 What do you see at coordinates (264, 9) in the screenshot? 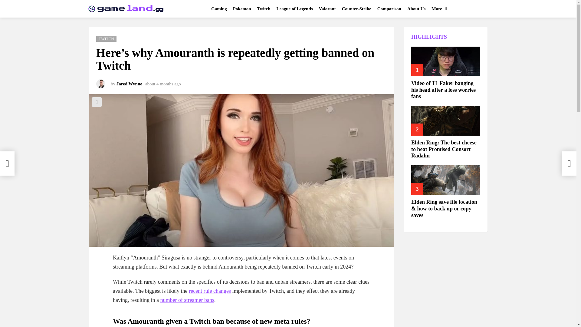
I see `Twitch` at bounding box center [264, 9].